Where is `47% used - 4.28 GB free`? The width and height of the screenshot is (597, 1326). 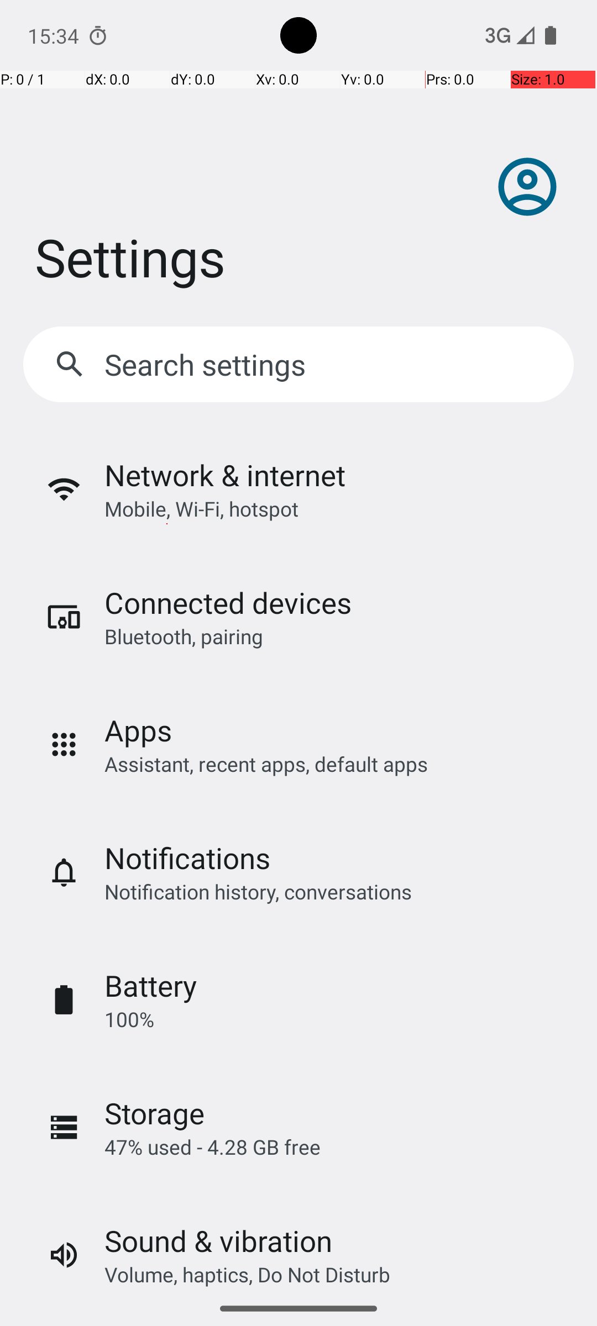
47% used - 4.28 GB free is located at coordinates (212, 1147).